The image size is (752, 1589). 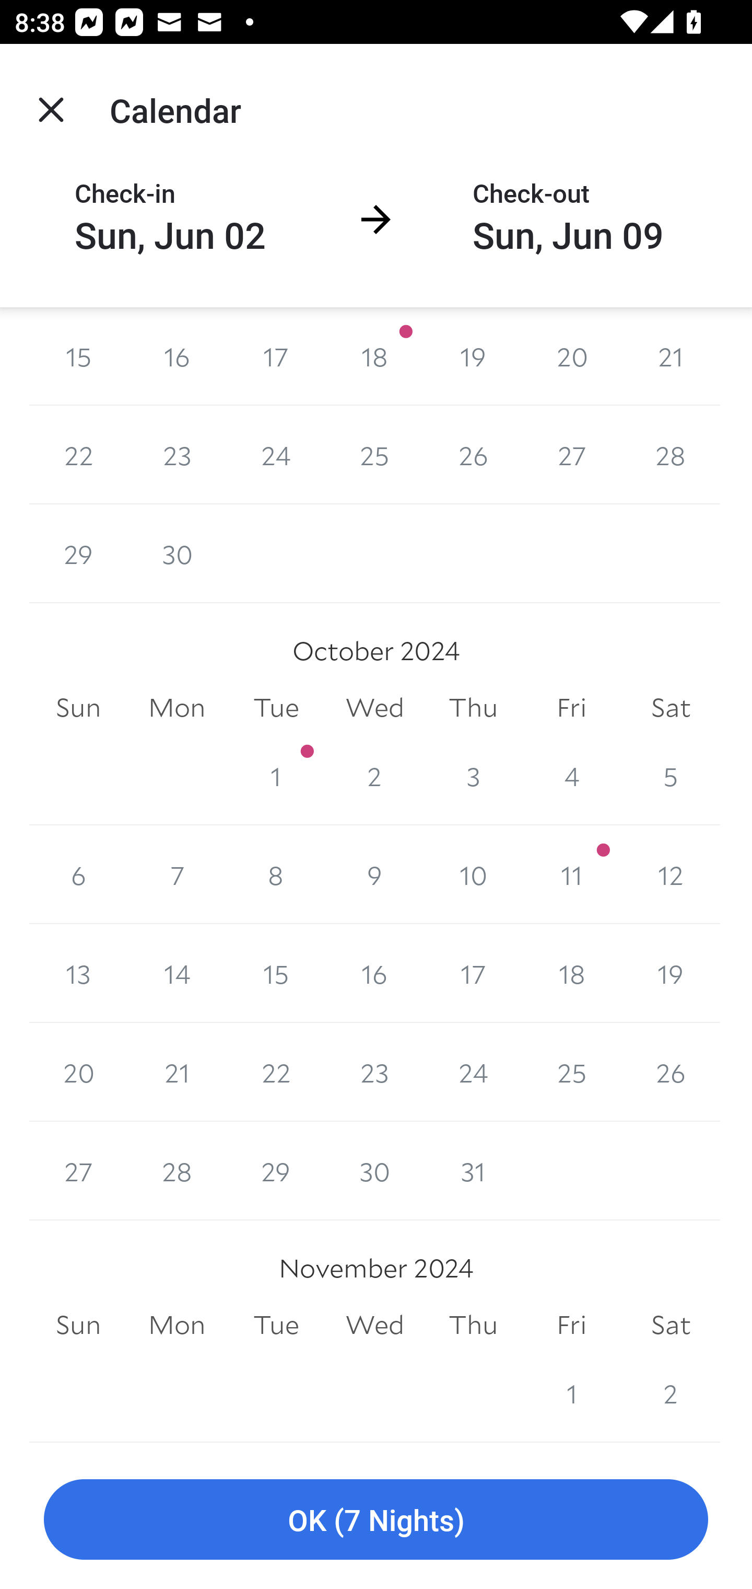 What do you see at coordinates (78, 974) in the screenshot?
I see `13 13 October 2024` at bounding box center [78, 974].